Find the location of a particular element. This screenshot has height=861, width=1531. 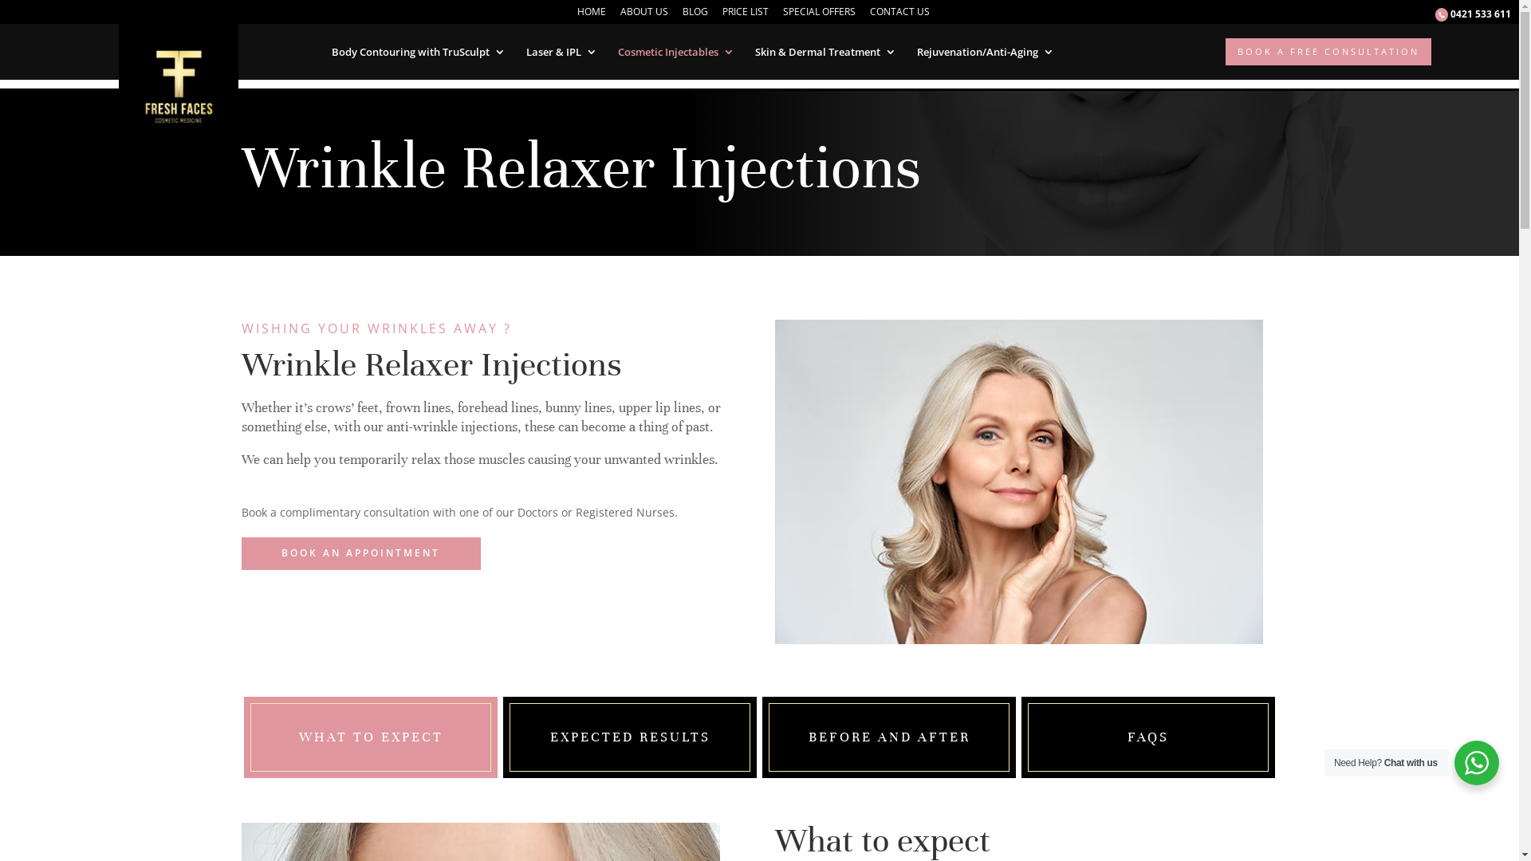

BOOK AN APPOINTMENT is located at coordinates (360, 553).